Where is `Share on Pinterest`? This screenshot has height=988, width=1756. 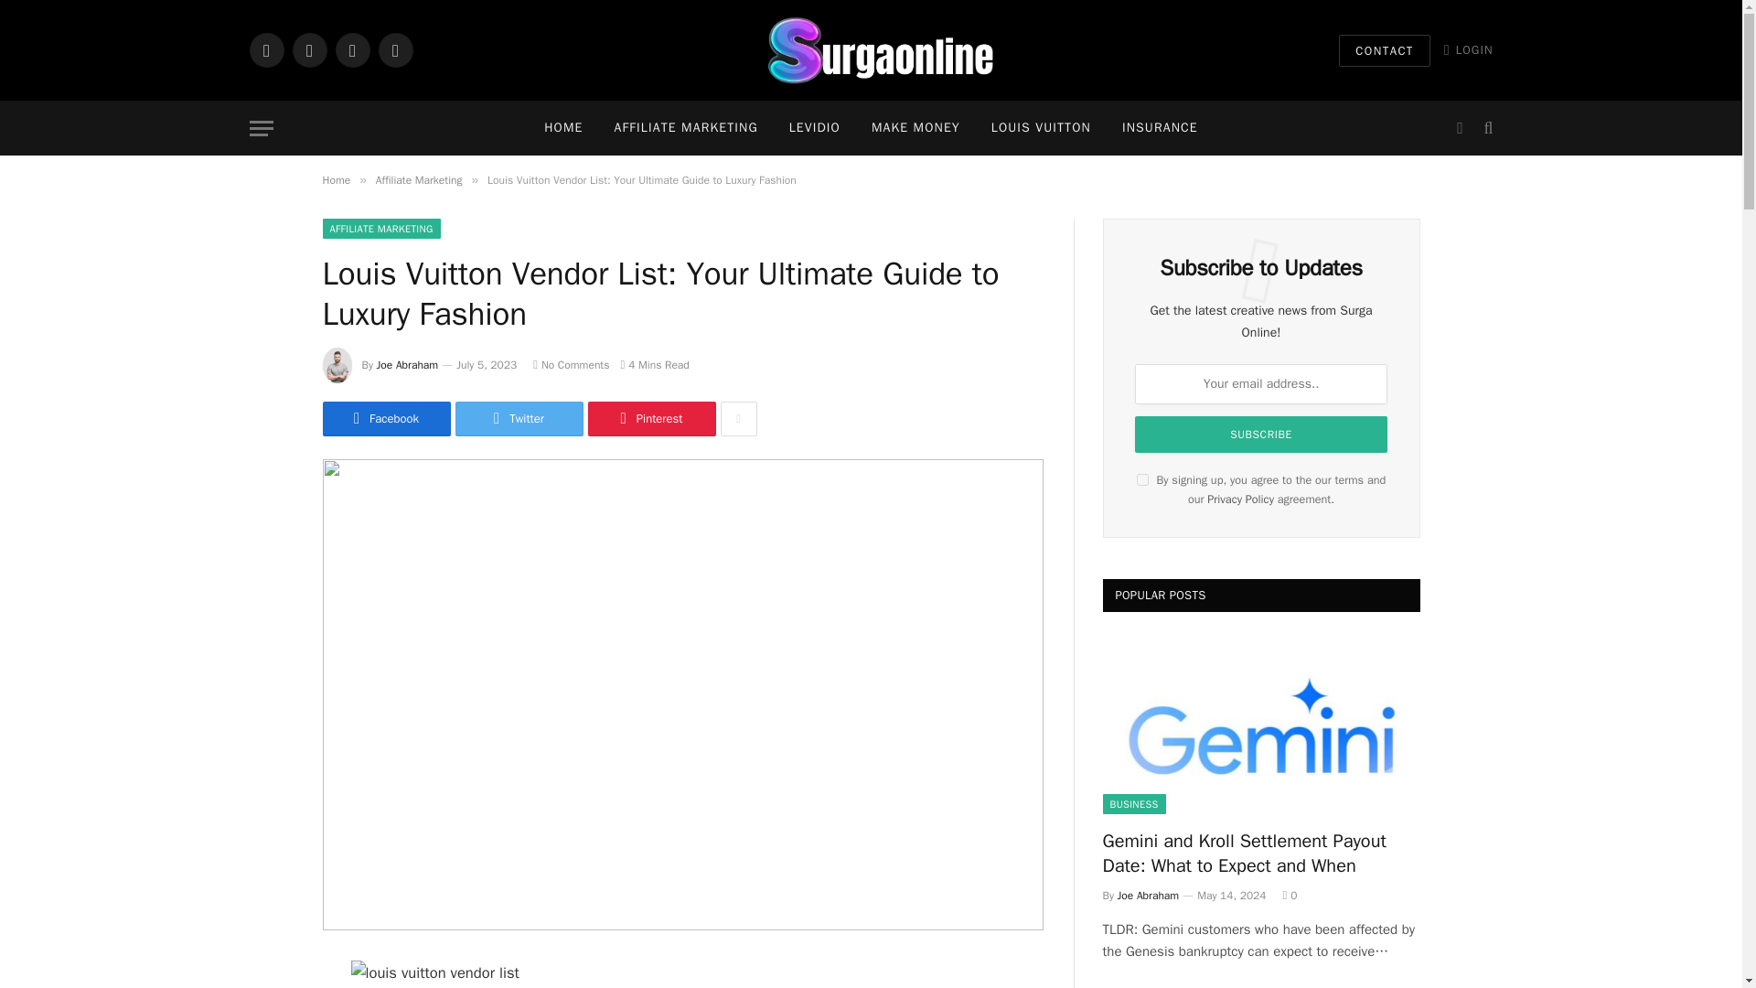
Share on Pinterest is located at coordinates (650, 419).